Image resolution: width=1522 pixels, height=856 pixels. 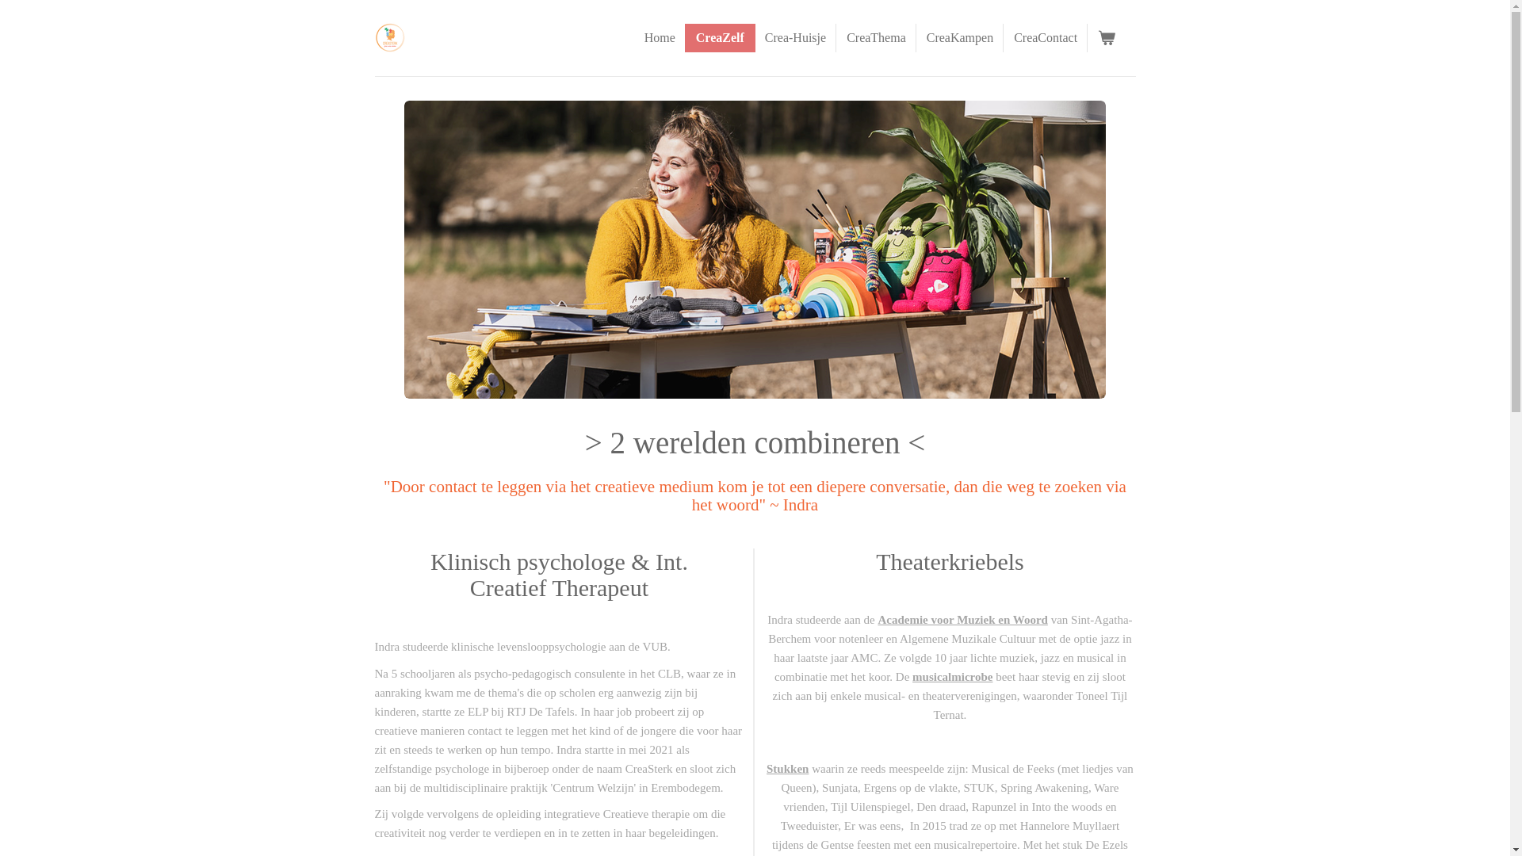 I want to click on CreaThema, so click(x=877, y=38).